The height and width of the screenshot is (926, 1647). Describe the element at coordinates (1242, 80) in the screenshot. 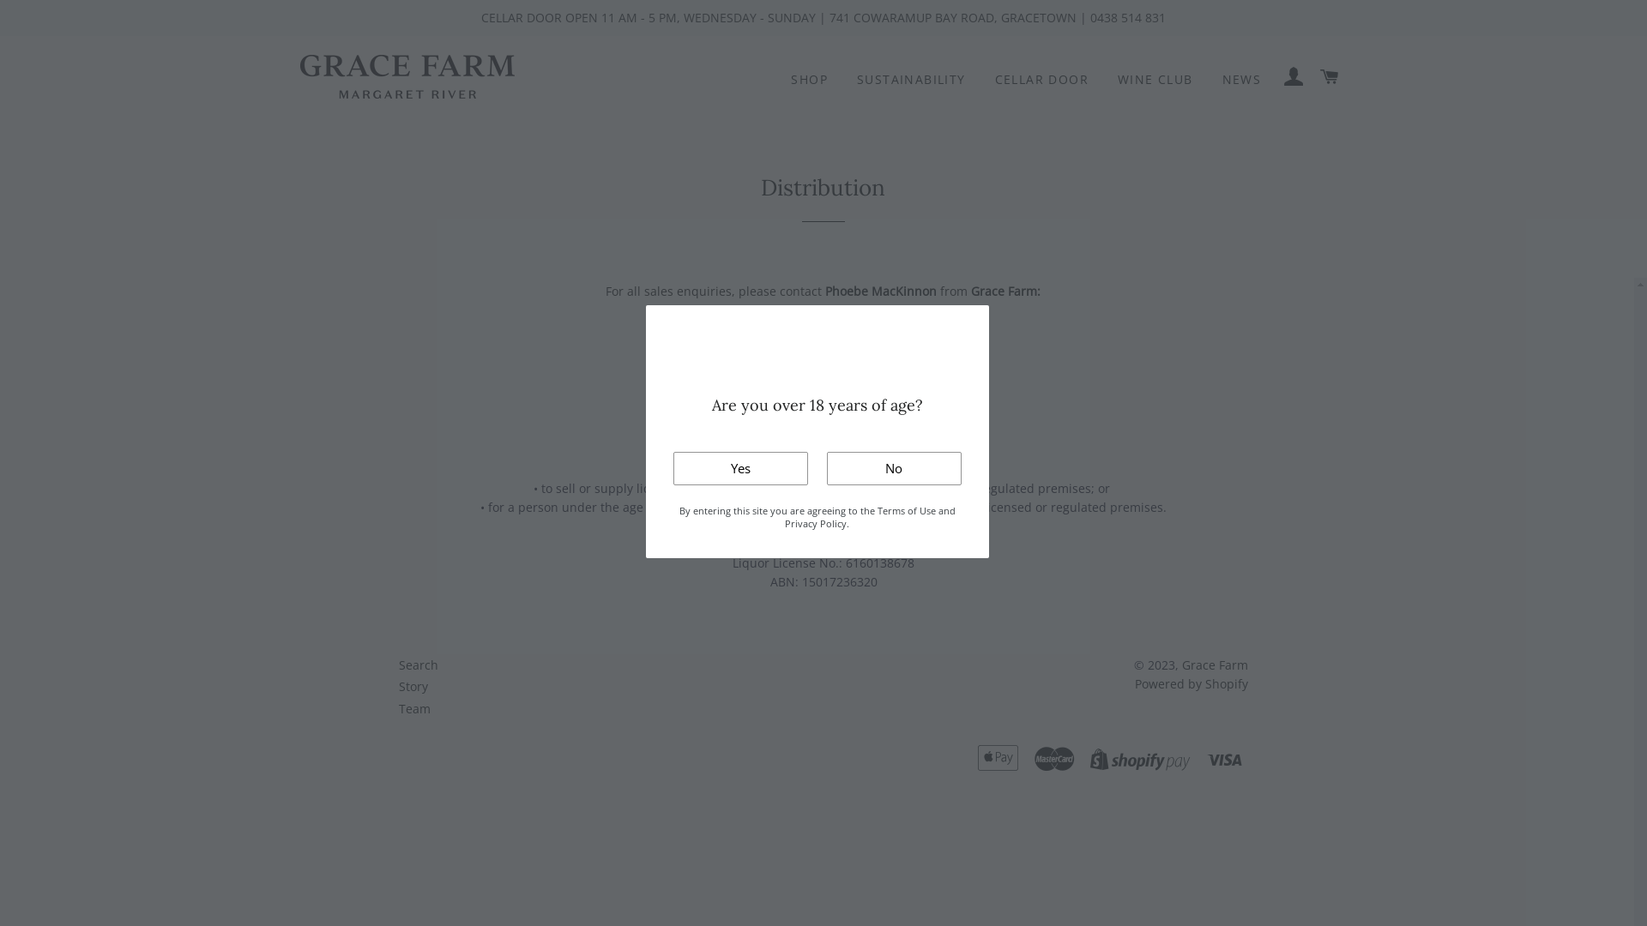

I see `NEWS` at that location.